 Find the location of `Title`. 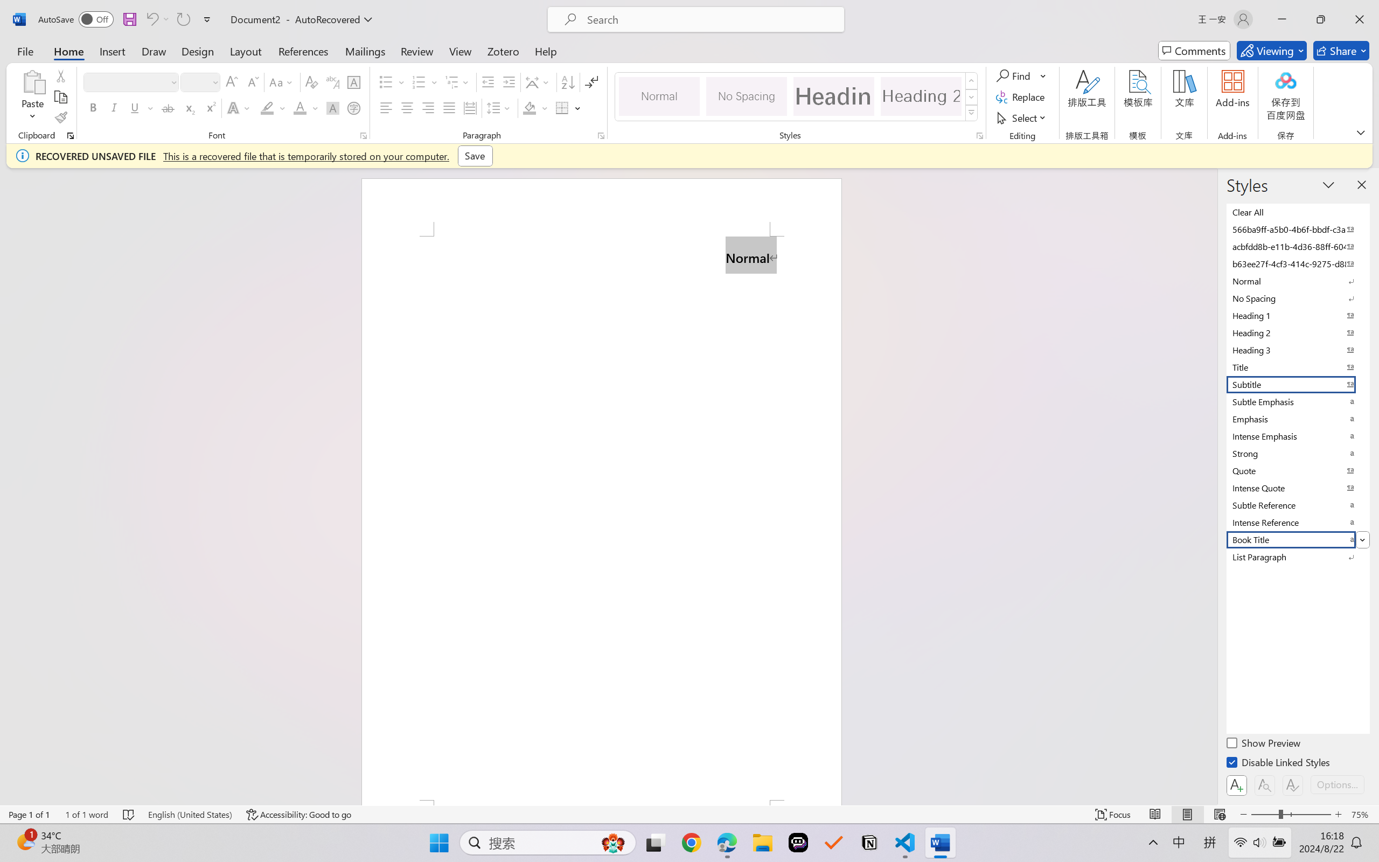

Title is located at coordinates (1297, 367).